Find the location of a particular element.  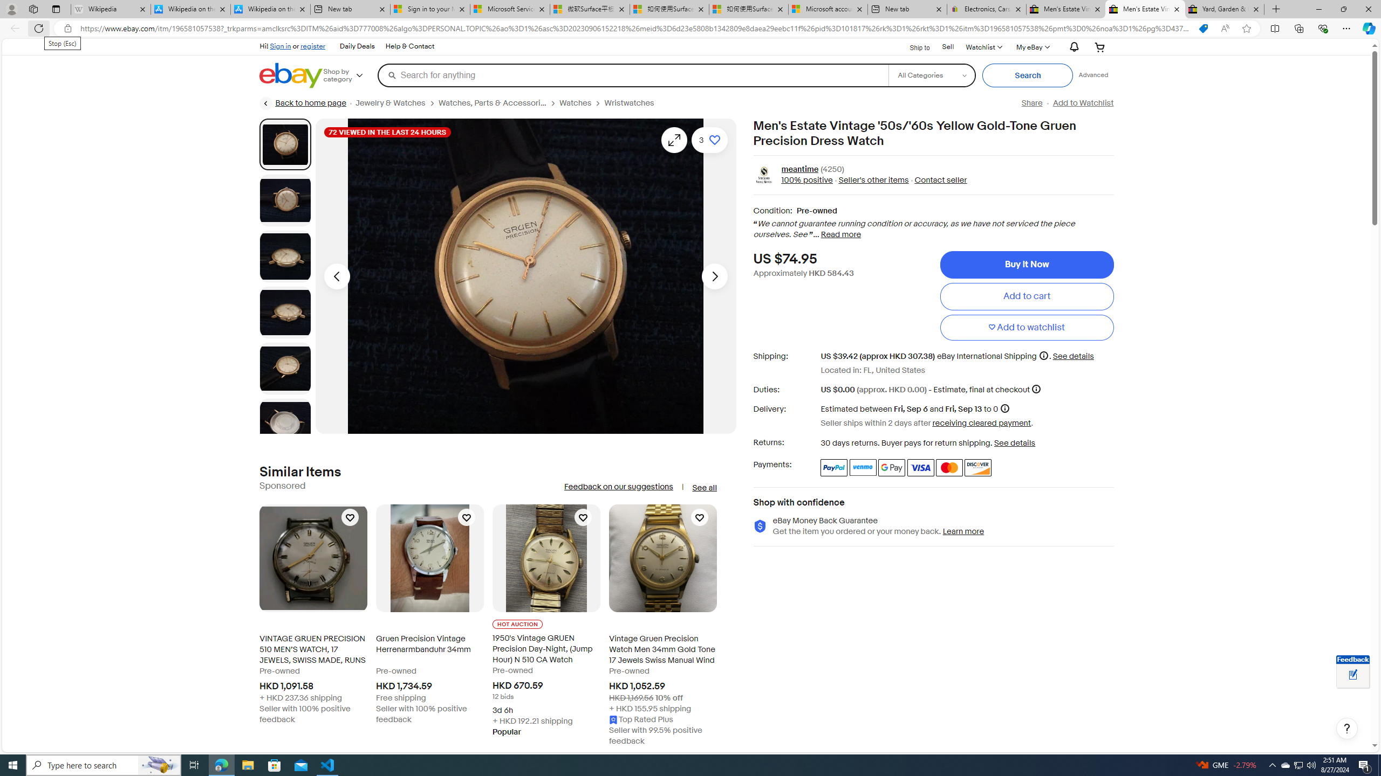

Electronics, Cars, Fashion, Collectibles & More | eBay is located at coordinates (986, 9).